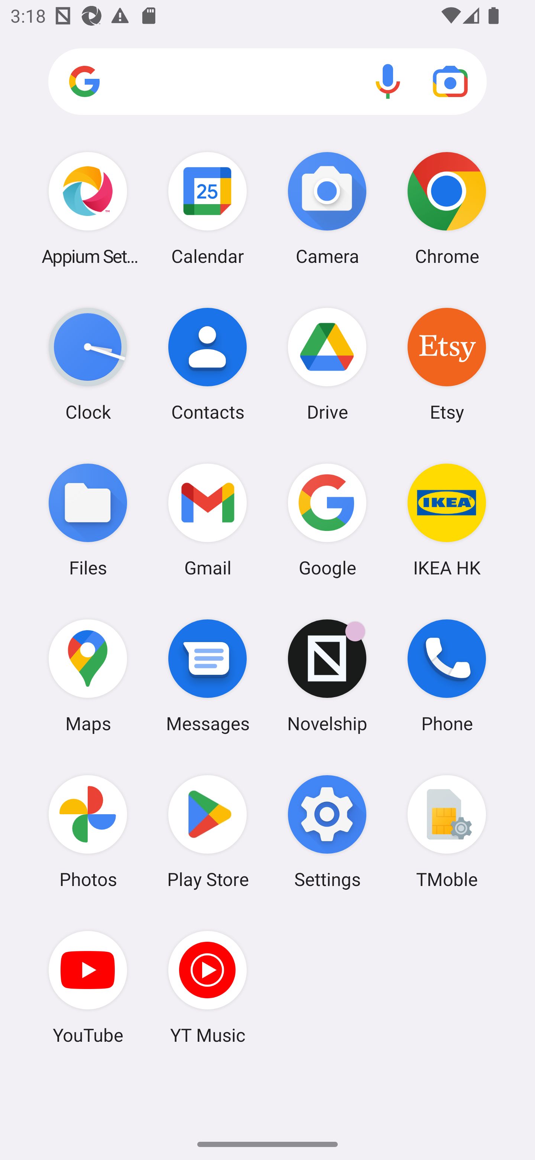 The height and width of the screenshot is (1160, 535). I want to click on Files, so click(88, 519).